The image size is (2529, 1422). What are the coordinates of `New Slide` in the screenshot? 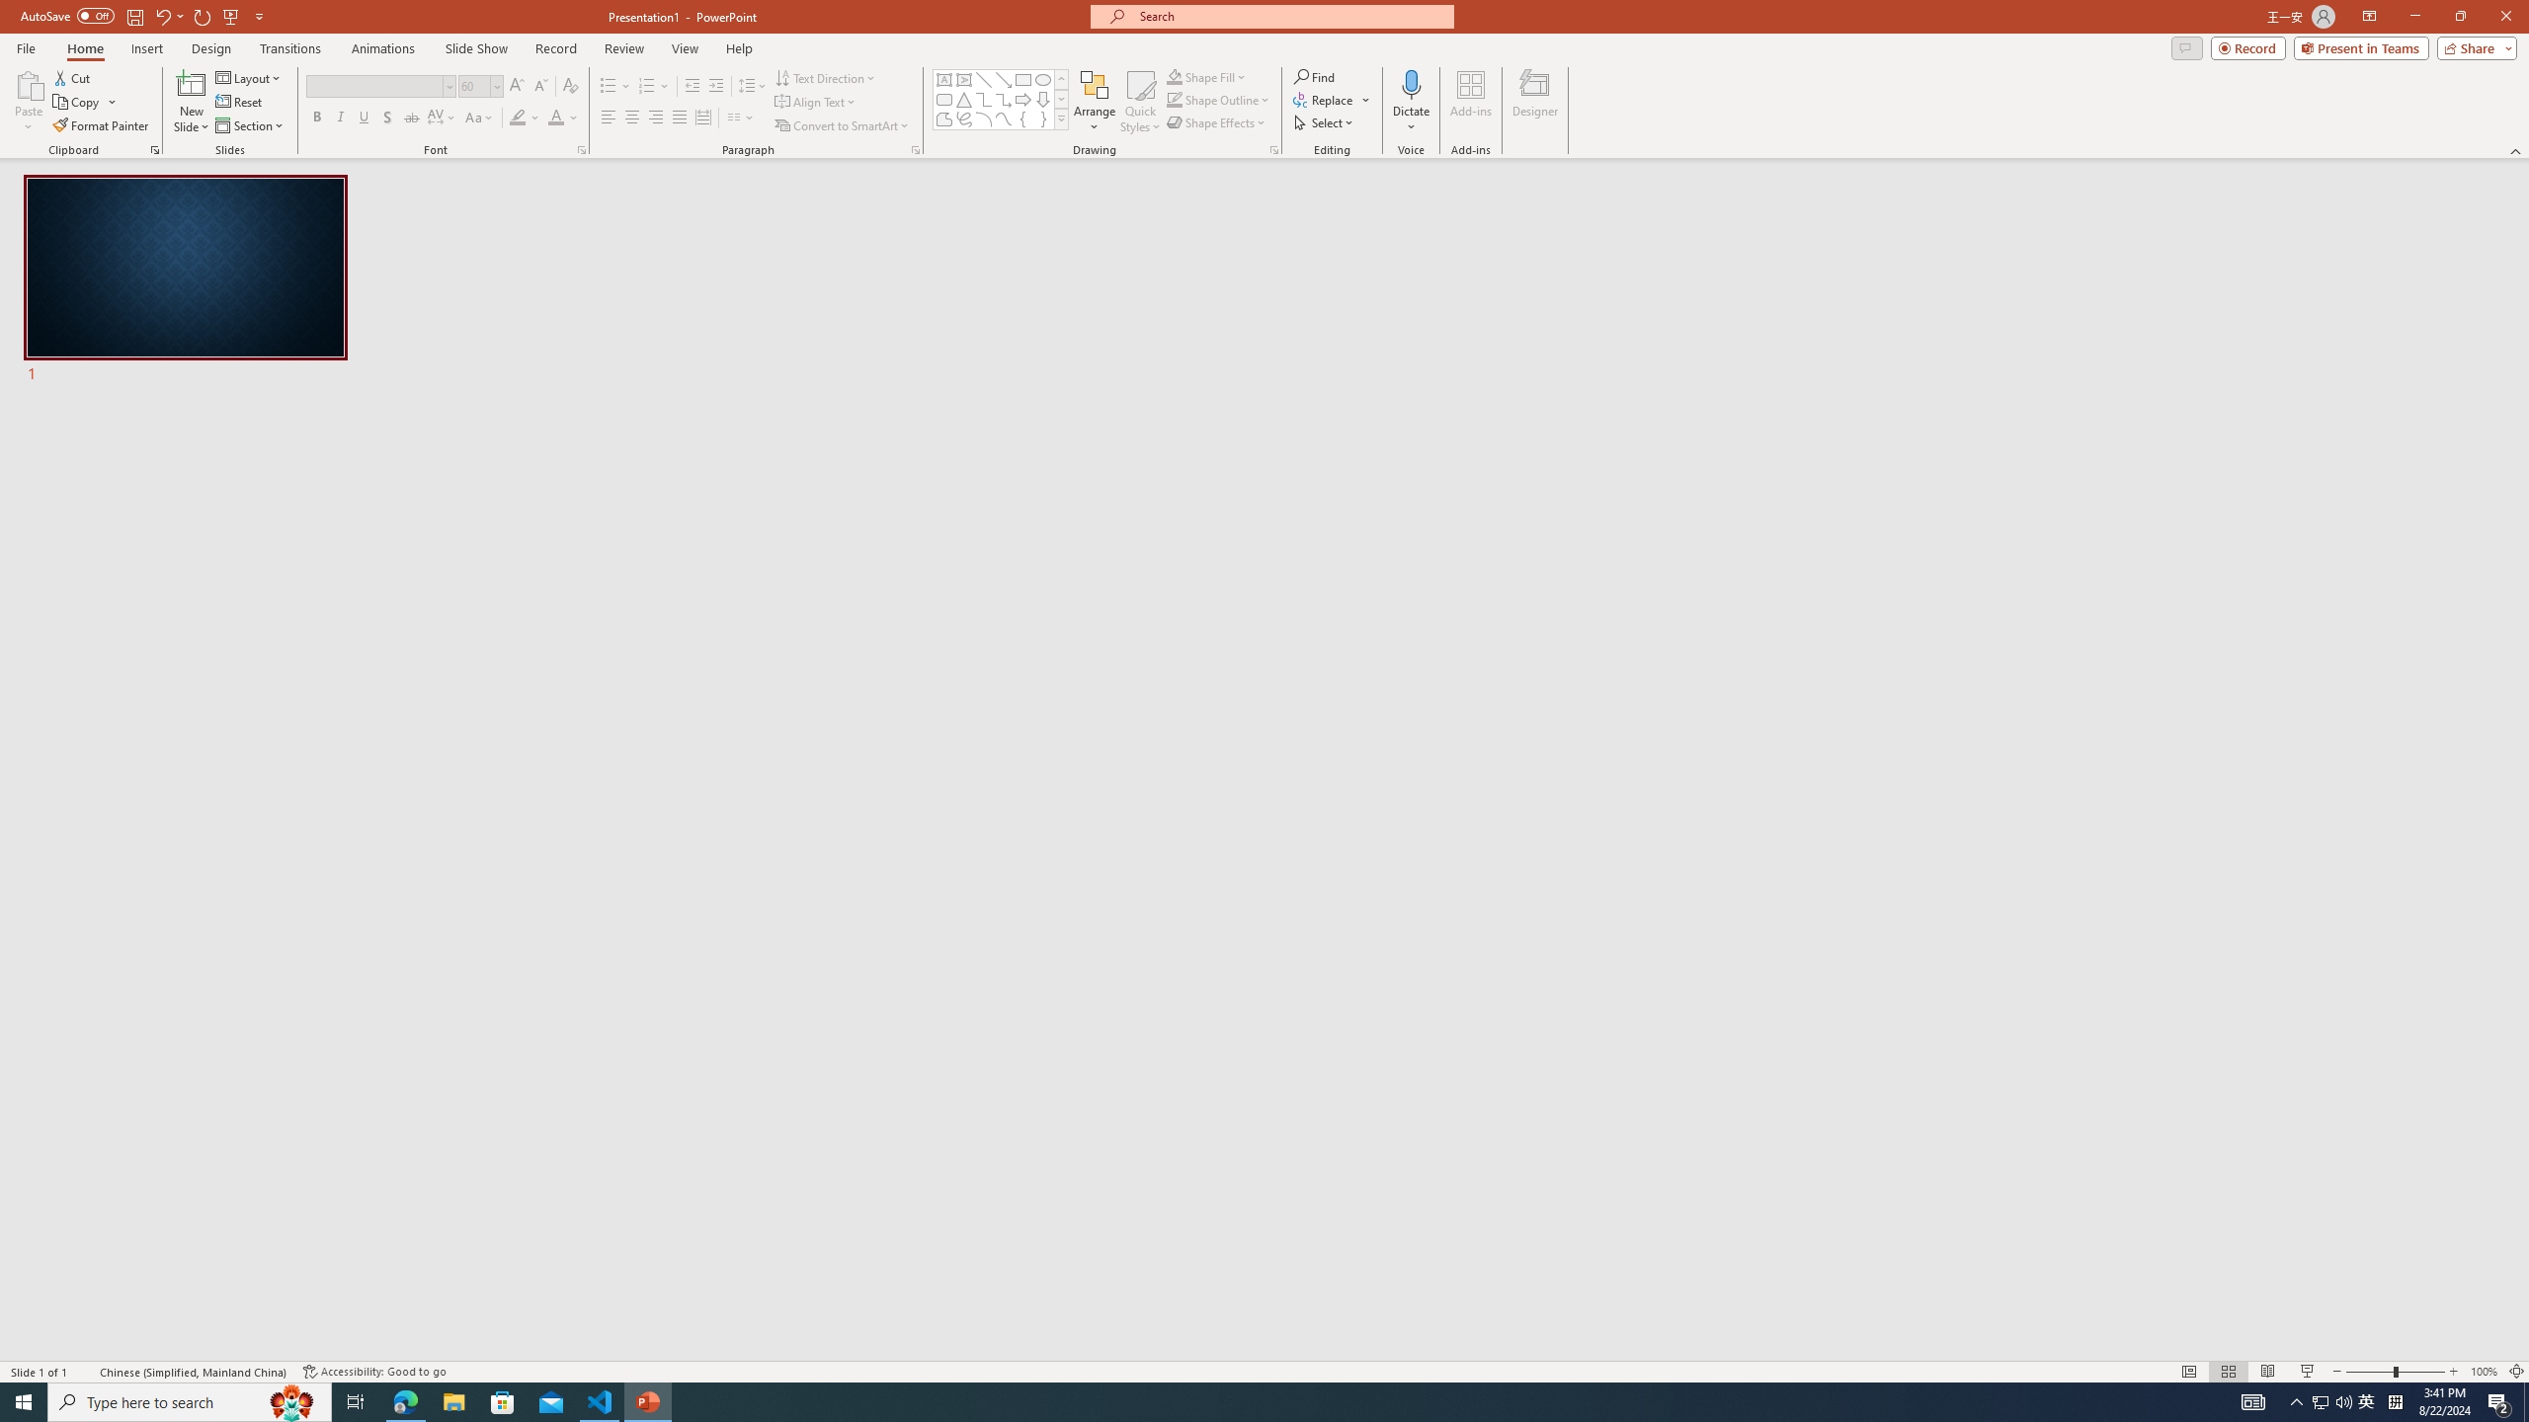 It's located at (192, 102).